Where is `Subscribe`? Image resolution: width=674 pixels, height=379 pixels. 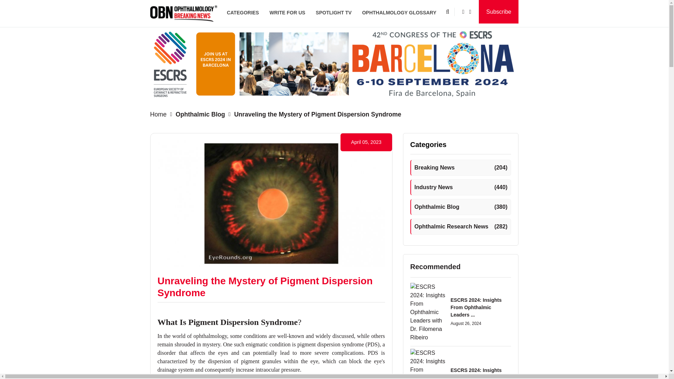
Subscribe is located at coordinates (498, 12).